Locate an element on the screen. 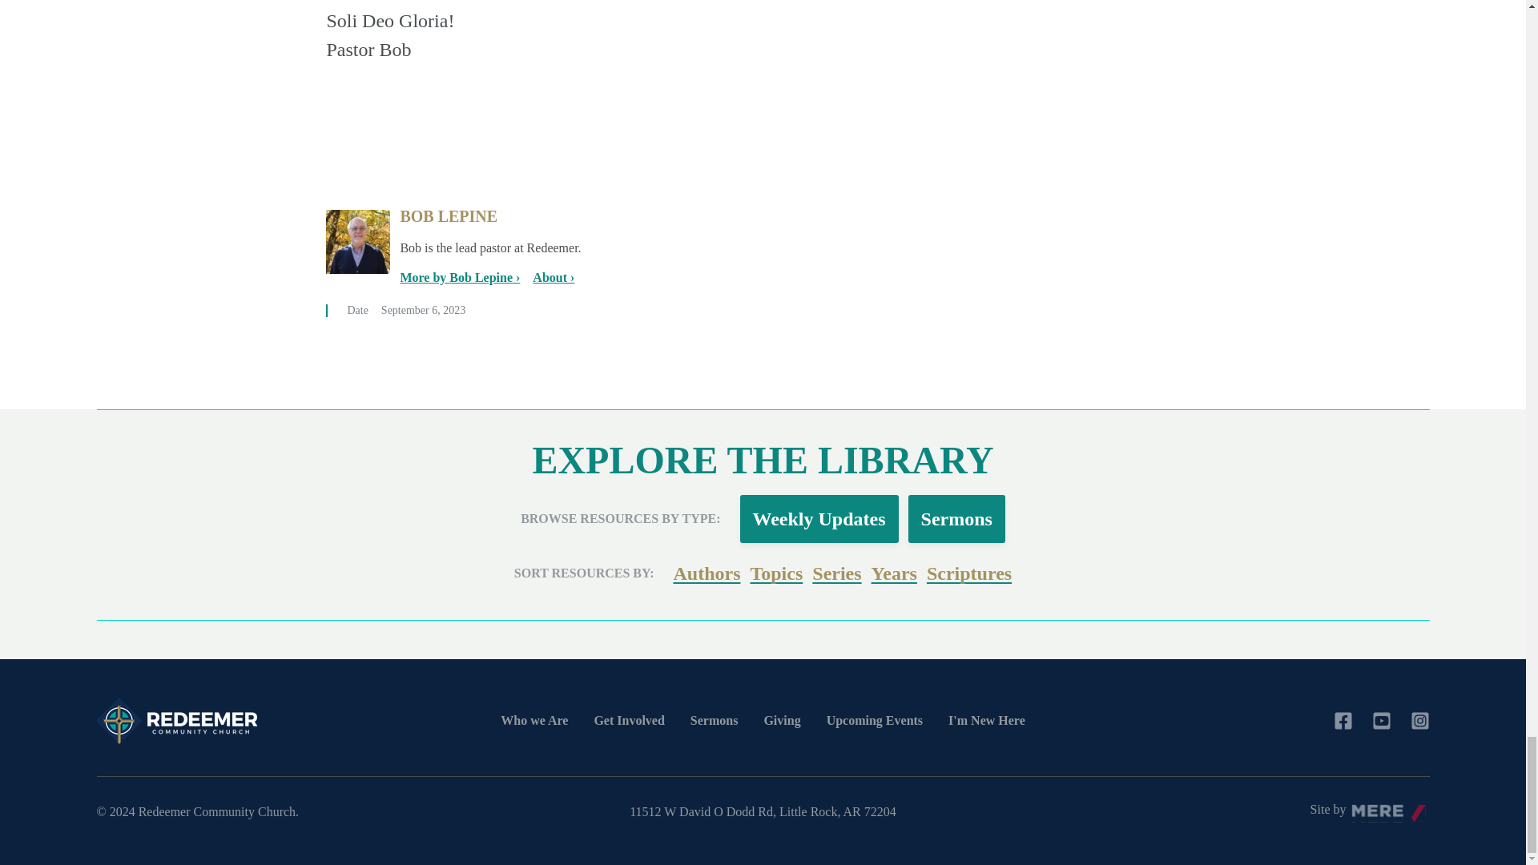 The height and width of the screenshot is (865, 1538). Mere is located at coordinates (1390, 811).